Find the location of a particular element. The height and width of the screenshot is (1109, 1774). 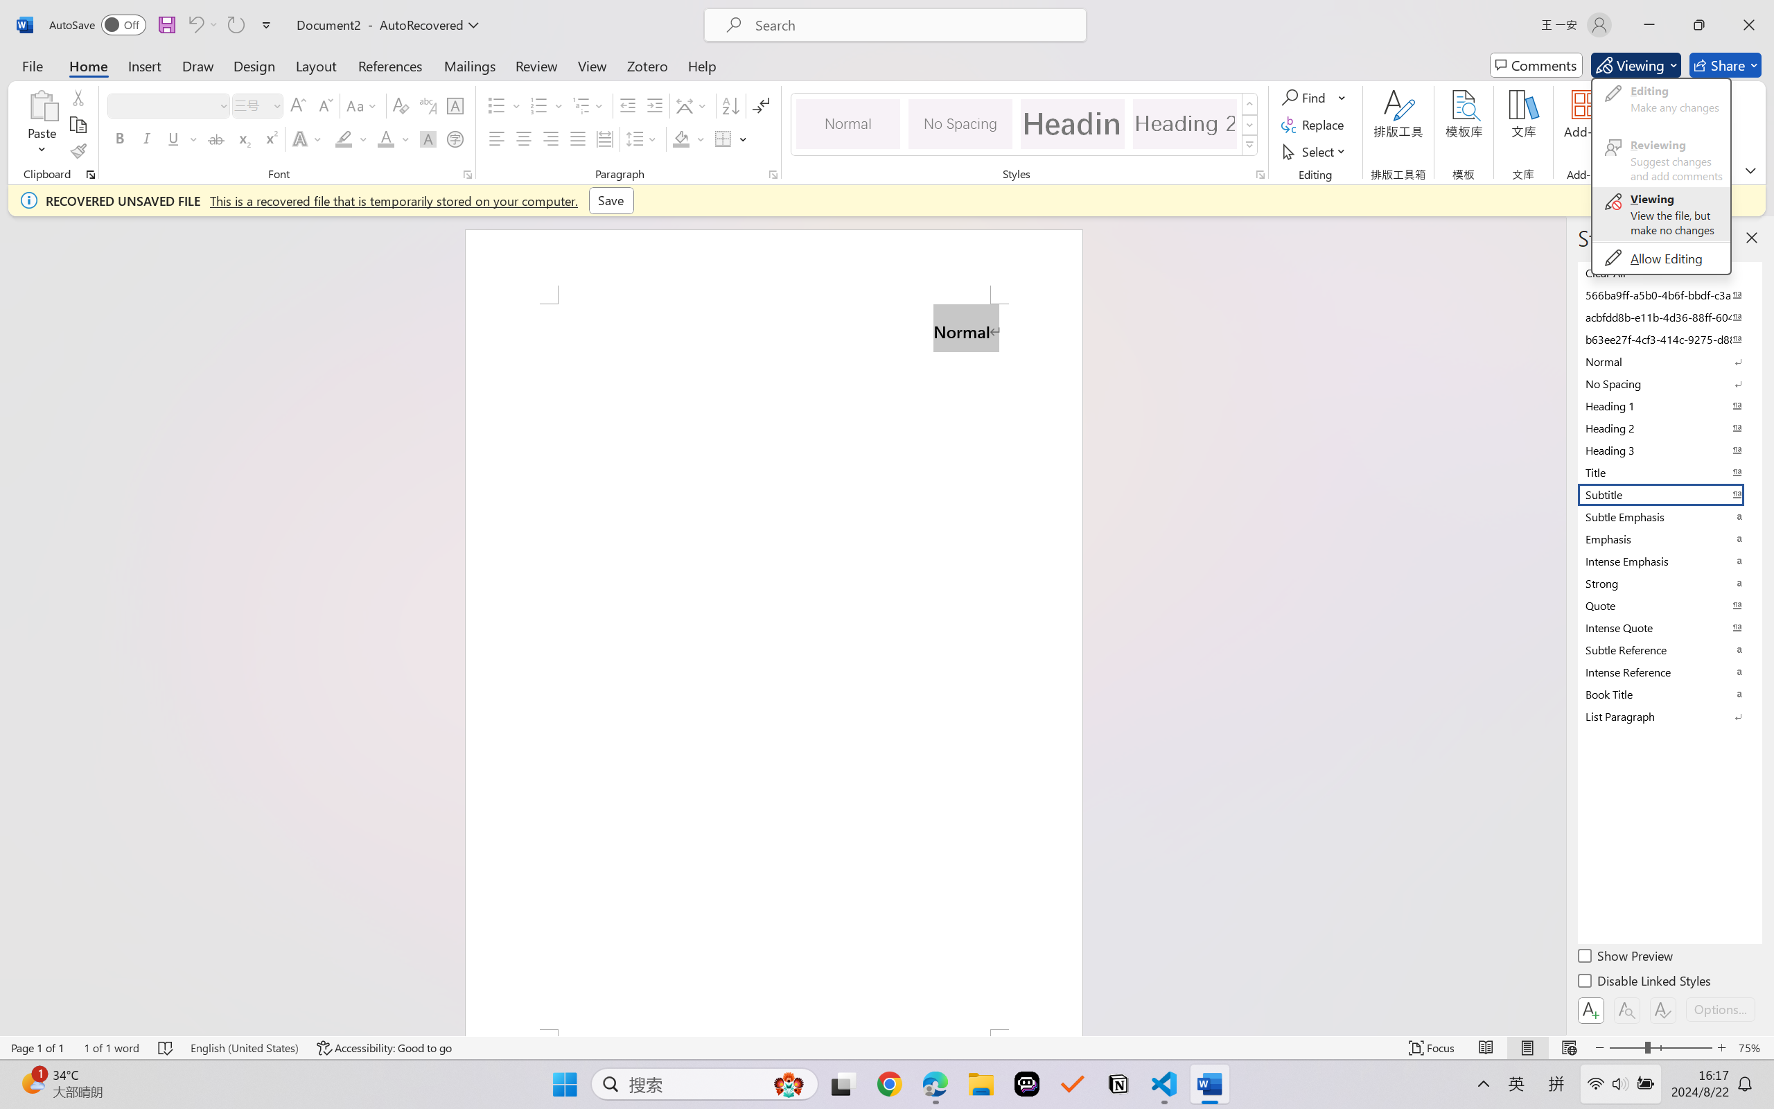

Heading 1 is located at coordinates (1072, 123).